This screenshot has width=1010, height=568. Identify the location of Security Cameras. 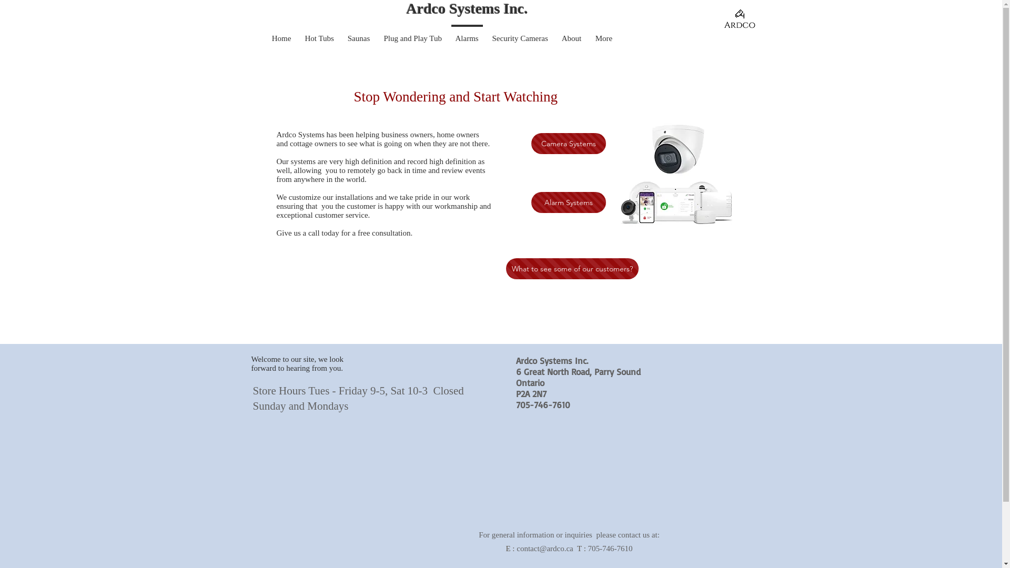
(520, 34).